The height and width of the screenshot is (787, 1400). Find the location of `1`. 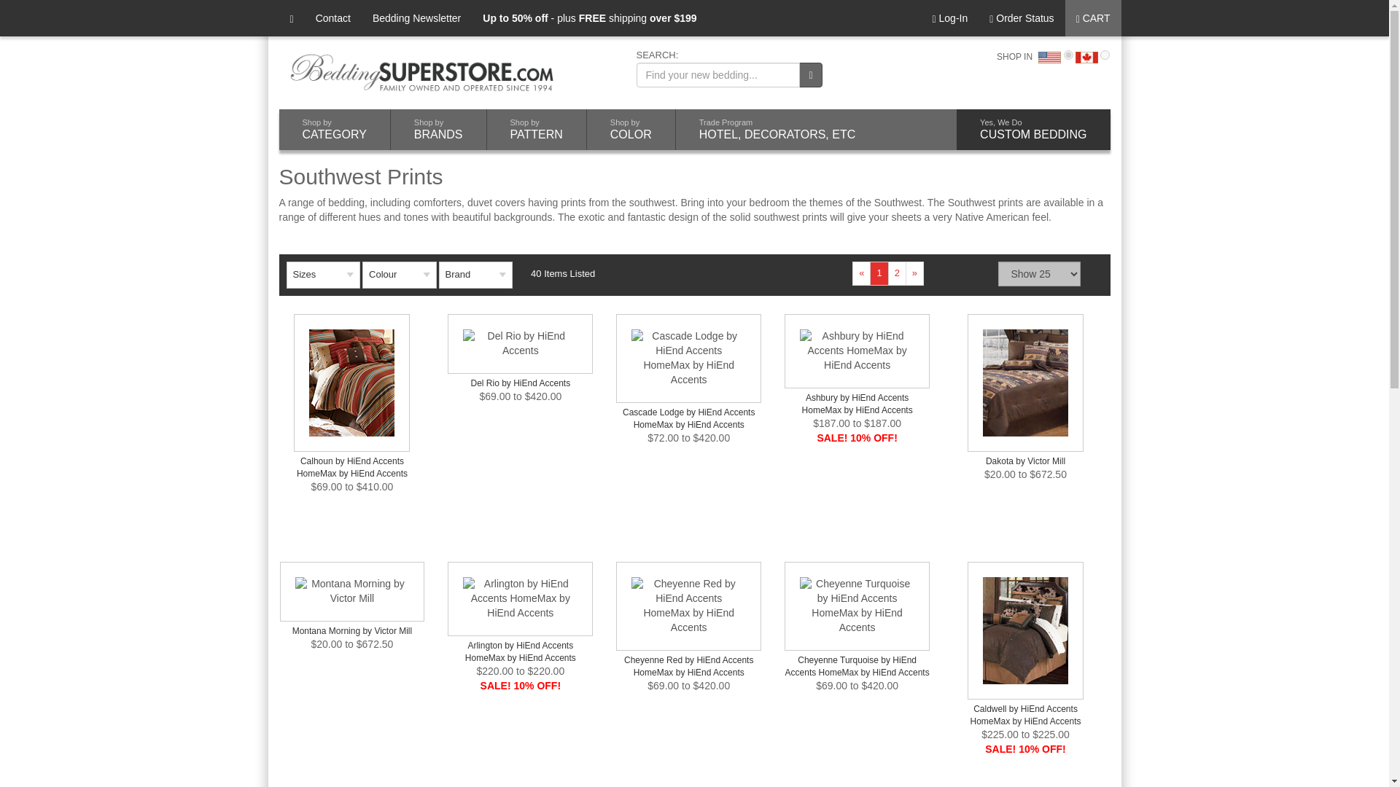

1 is located at coordinates (1069, 55).